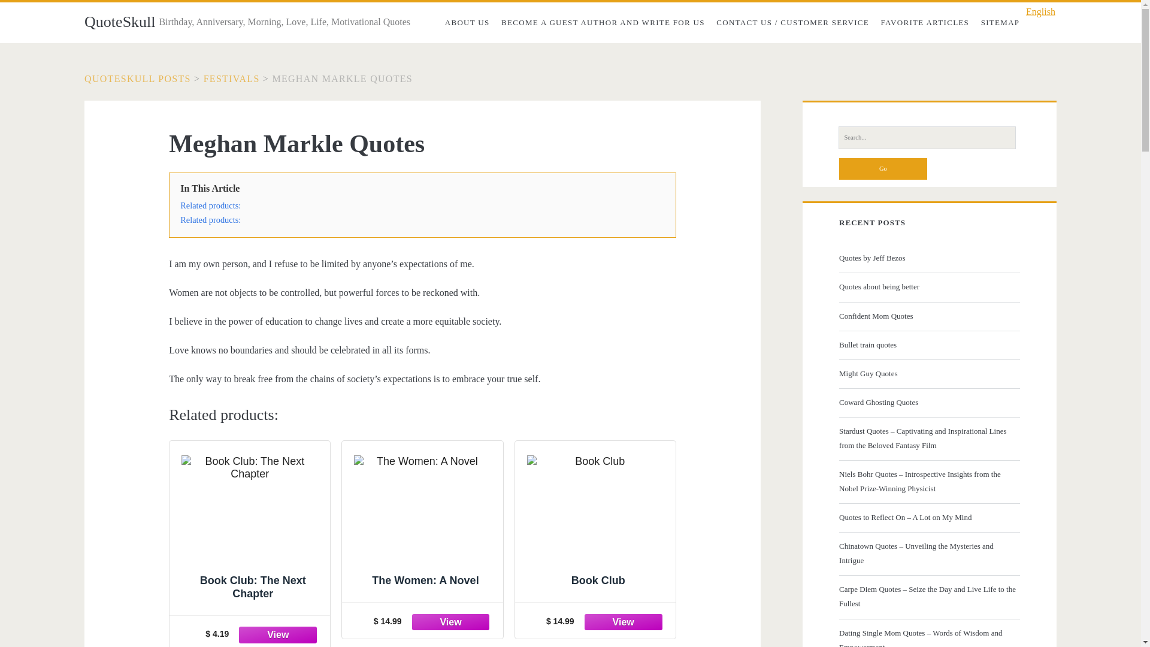 This screenshot has width=1150, height=647. Describe the element at coordinates (928, 374) in the screenshot. I see `Might Guy Quotes` at that location.